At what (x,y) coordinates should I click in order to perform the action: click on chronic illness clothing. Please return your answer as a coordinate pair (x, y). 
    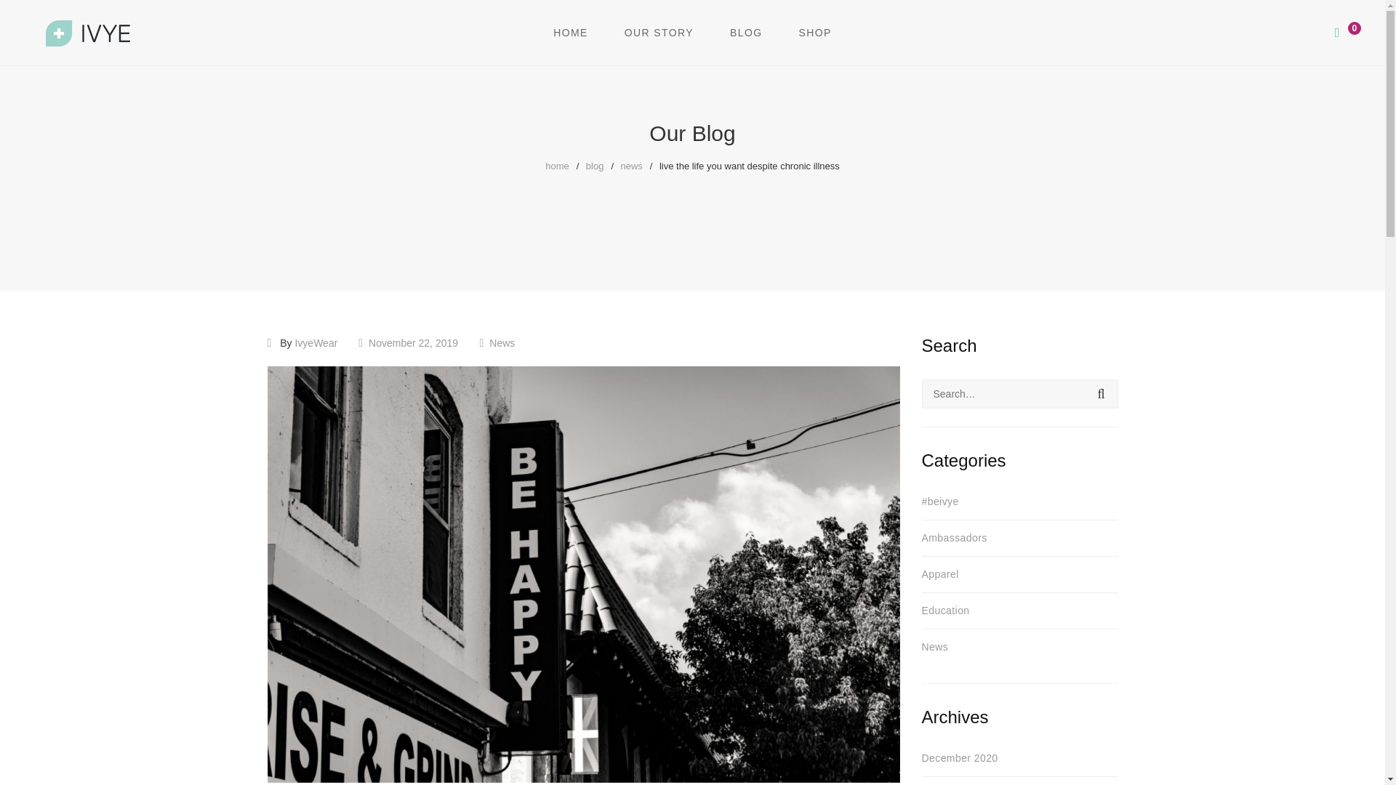
    Looking at the image, I should click on (659, 33).